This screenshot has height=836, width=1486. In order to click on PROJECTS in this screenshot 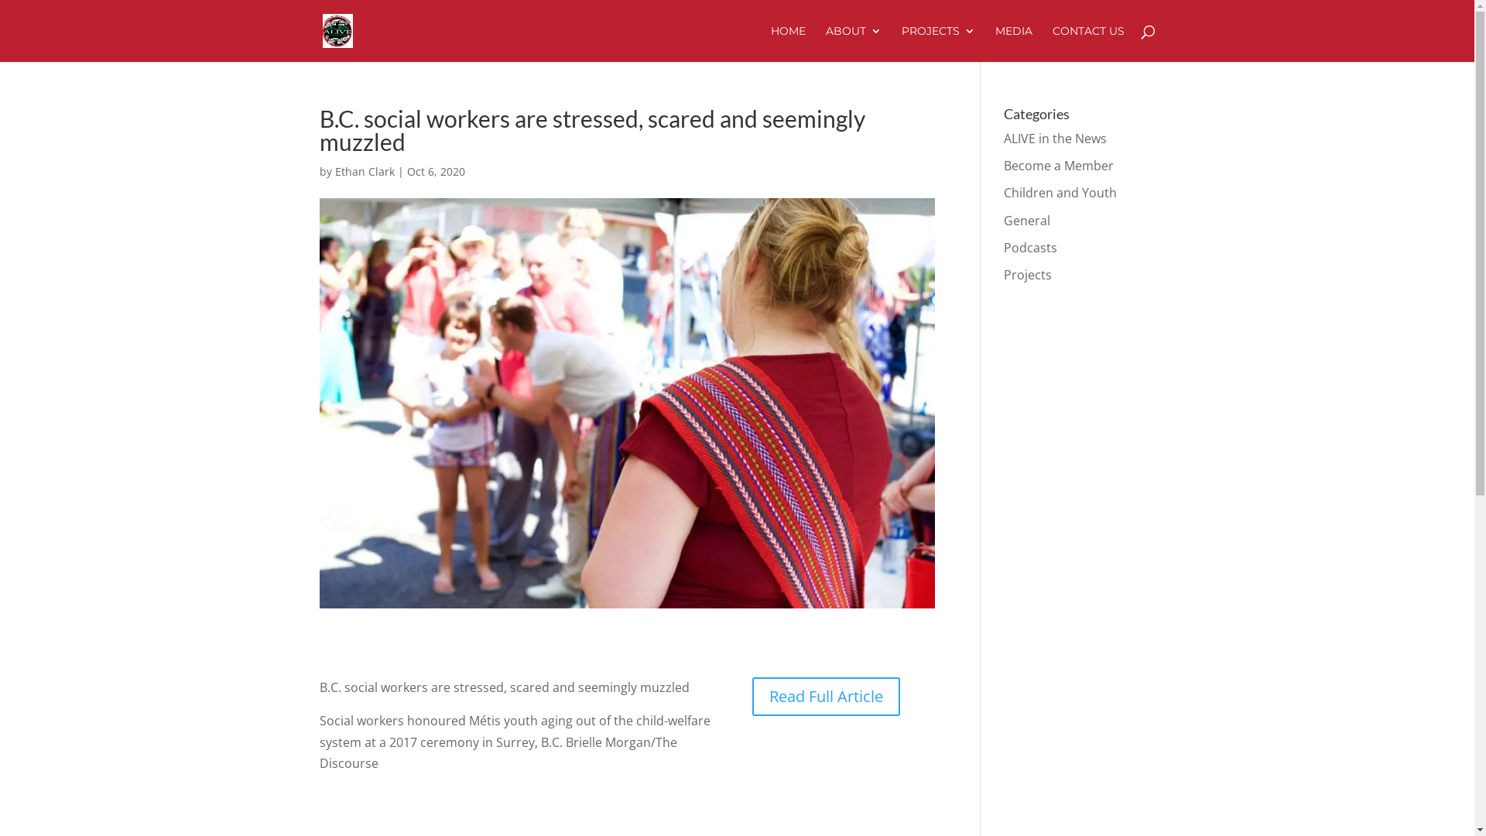, I will do `click(938, 43)`.